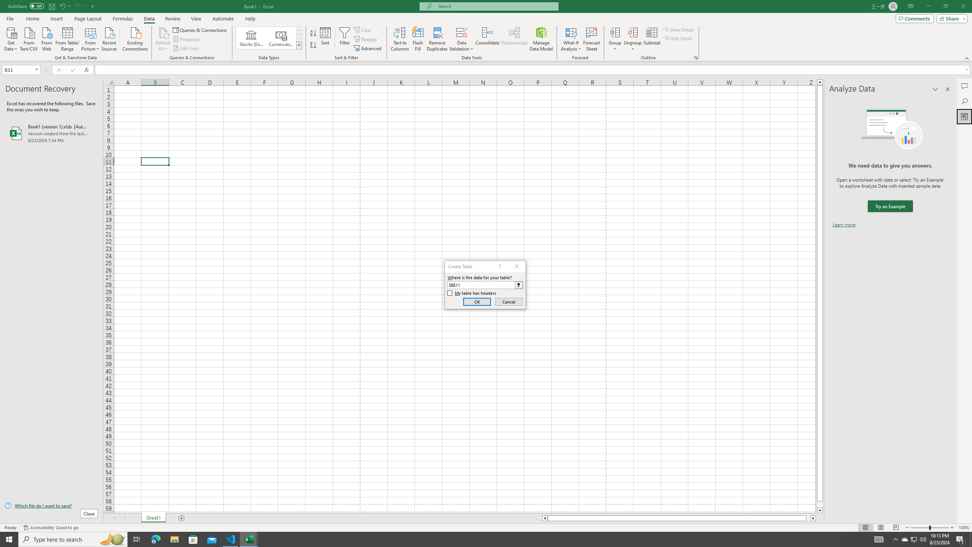 The height and width of the screenshot is (547, 972). What do you see at coordinates (326, 39) in the screenshot?
I see `Sort...` at bounding box center [326, 39].